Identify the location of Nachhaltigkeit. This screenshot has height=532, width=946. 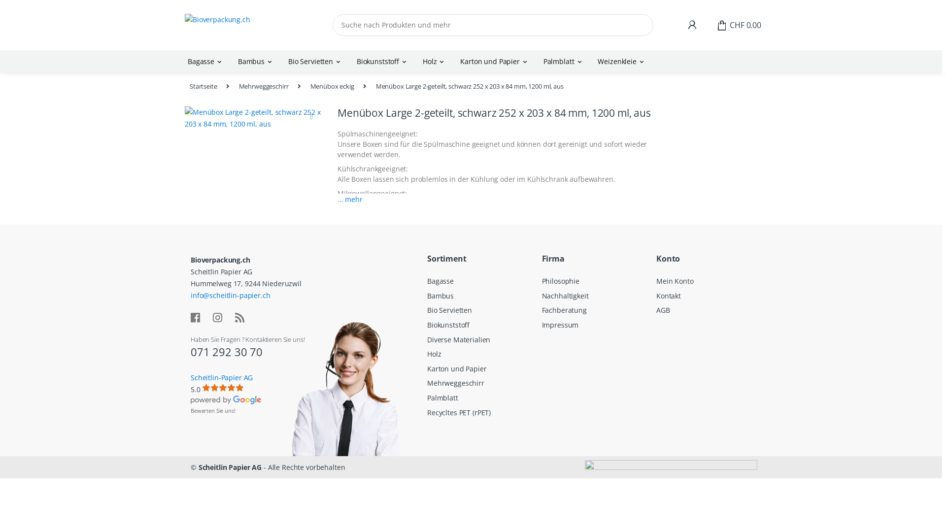
(566, 296).